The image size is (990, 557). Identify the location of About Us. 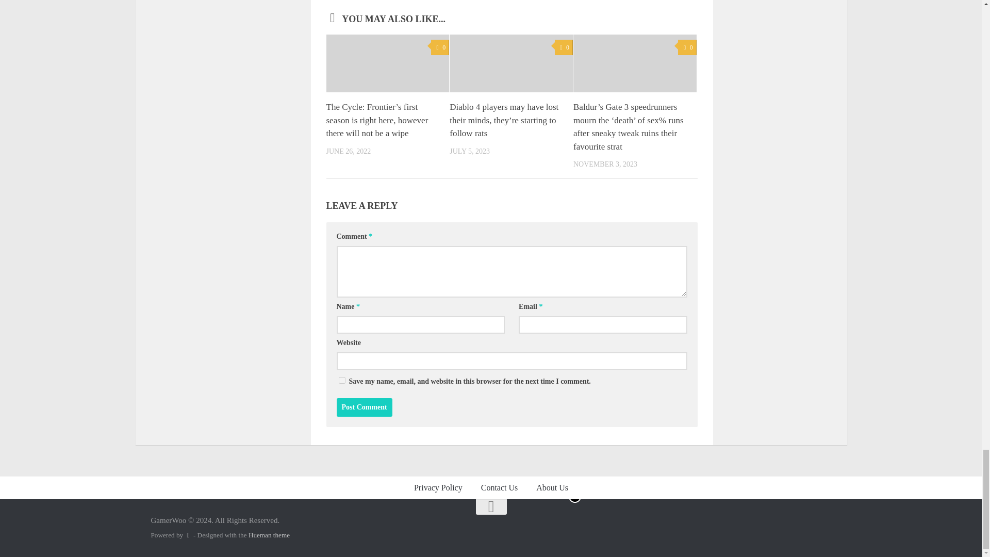
(552, 488).